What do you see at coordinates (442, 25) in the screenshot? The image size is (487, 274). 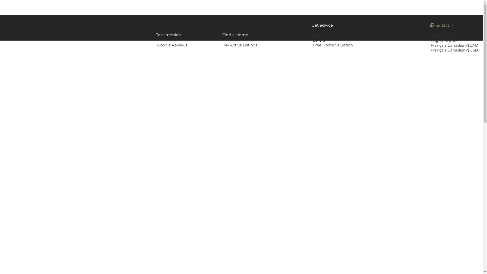 I see `en-$CAD` at bounding box center [442, 25].